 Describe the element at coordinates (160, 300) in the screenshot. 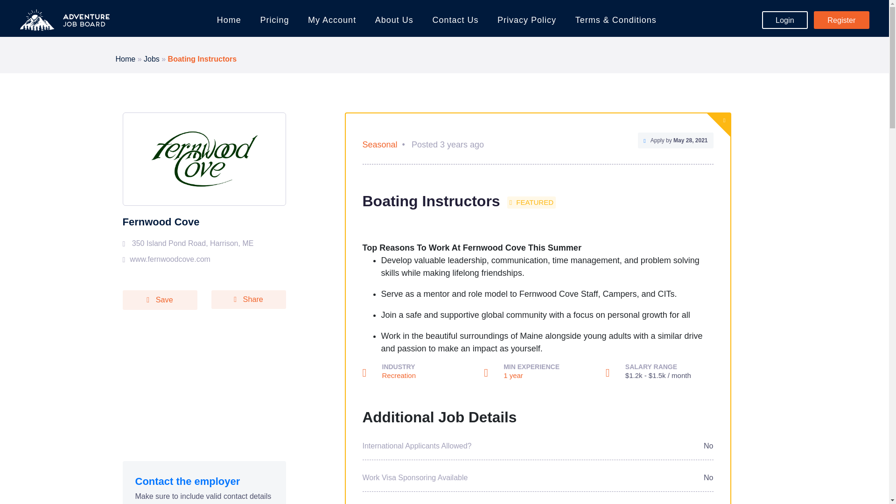

I see `Save` at that location.